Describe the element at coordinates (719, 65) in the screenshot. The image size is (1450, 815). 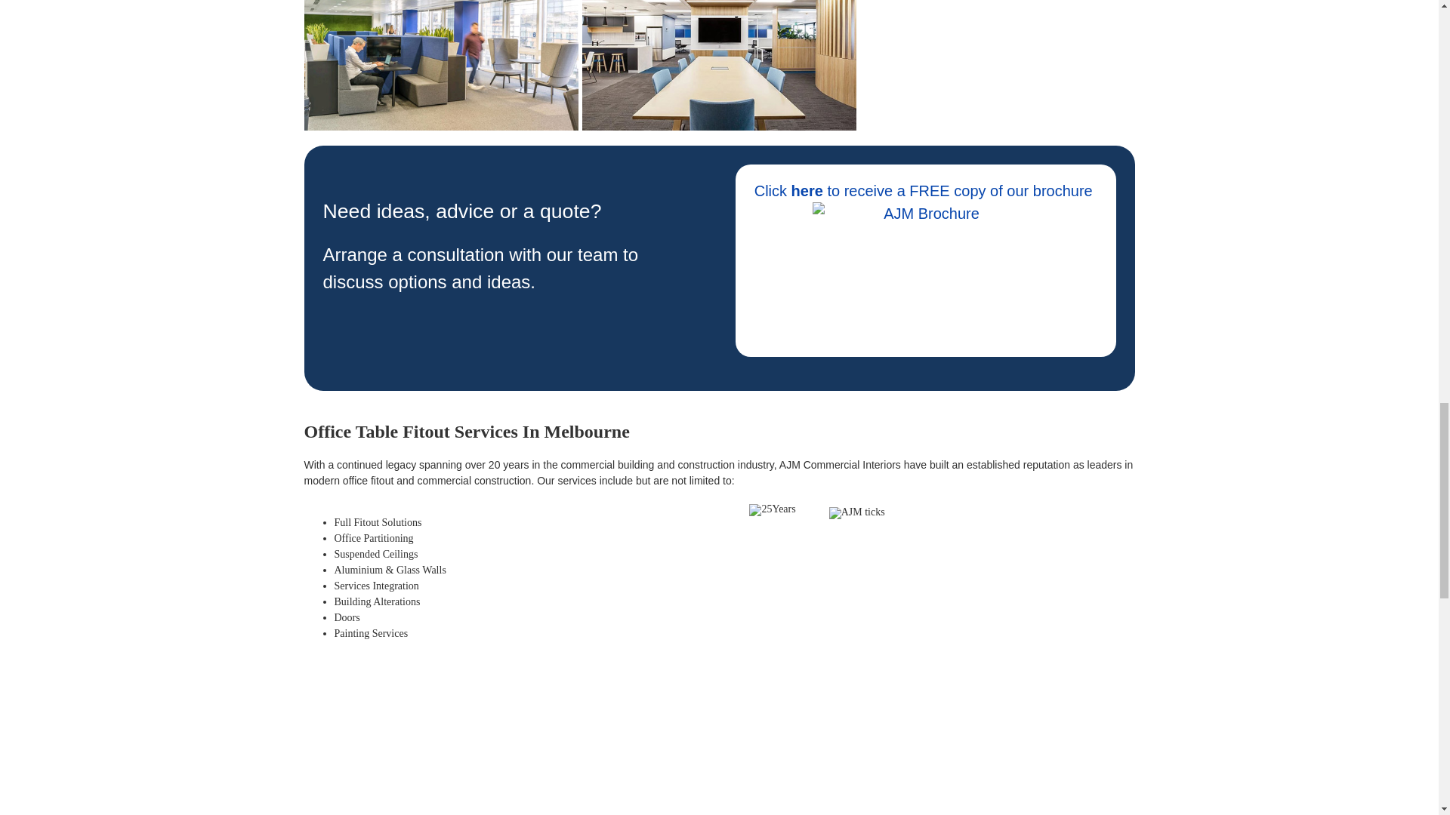
I see `city-fitout-2` at that location.